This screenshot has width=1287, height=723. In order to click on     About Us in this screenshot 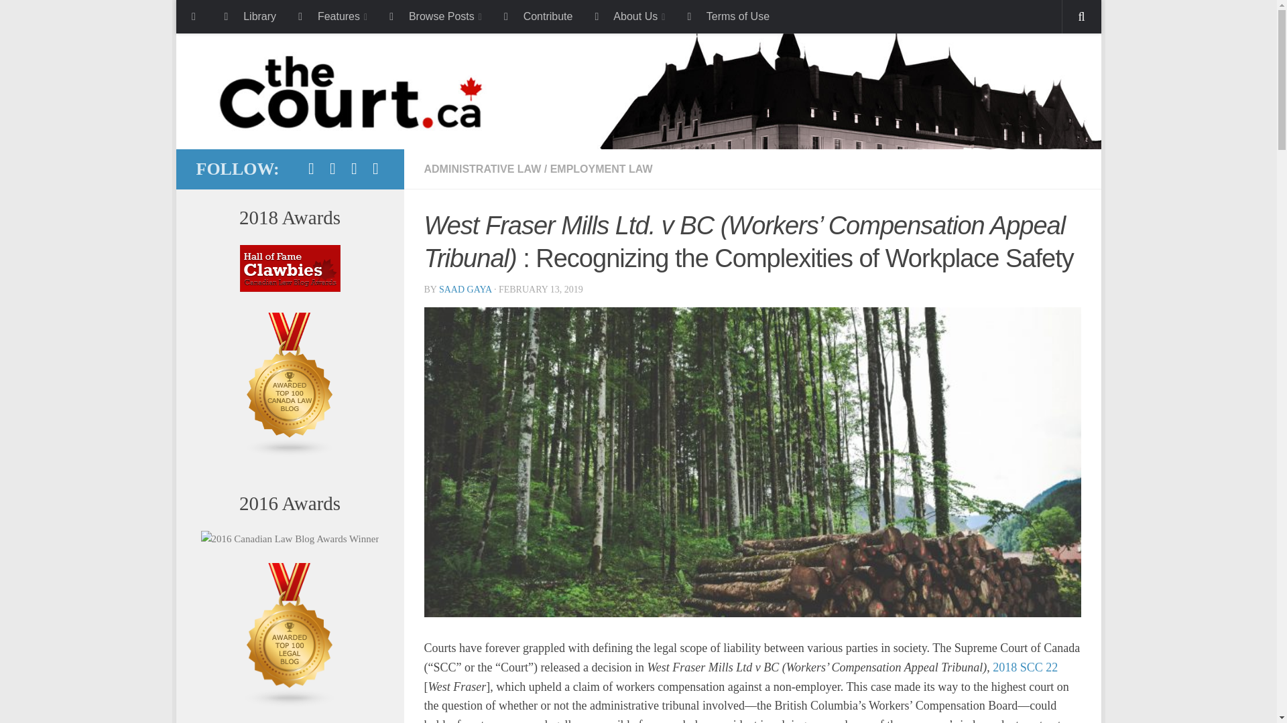, I will do `click(627, 16)`.